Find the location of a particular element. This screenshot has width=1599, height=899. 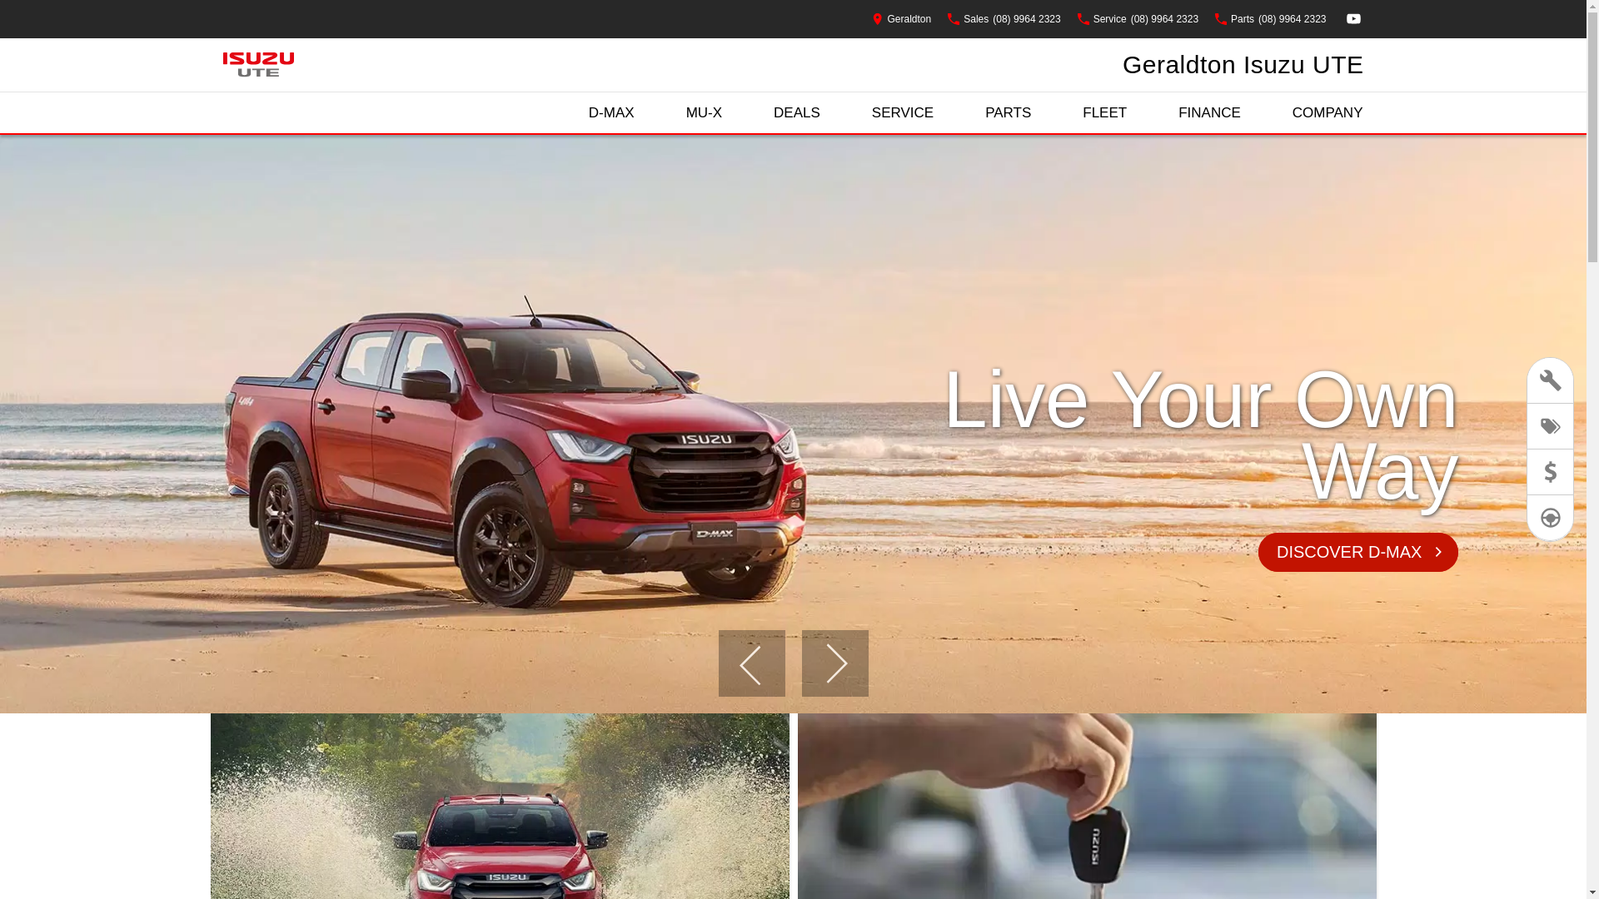

Geraldton is located at coordinates (902, 18).